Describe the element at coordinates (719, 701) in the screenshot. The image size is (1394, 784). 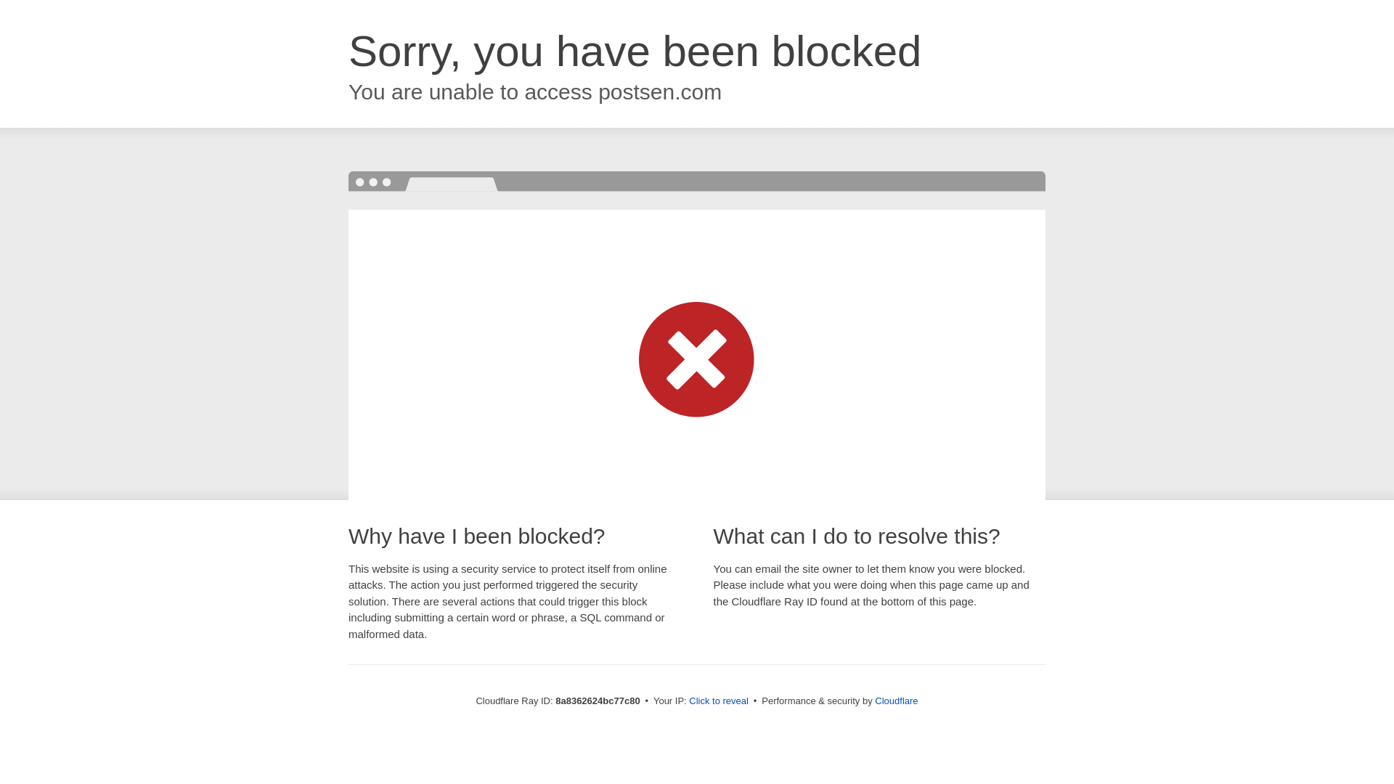
I see `Click to reveal` at that location.